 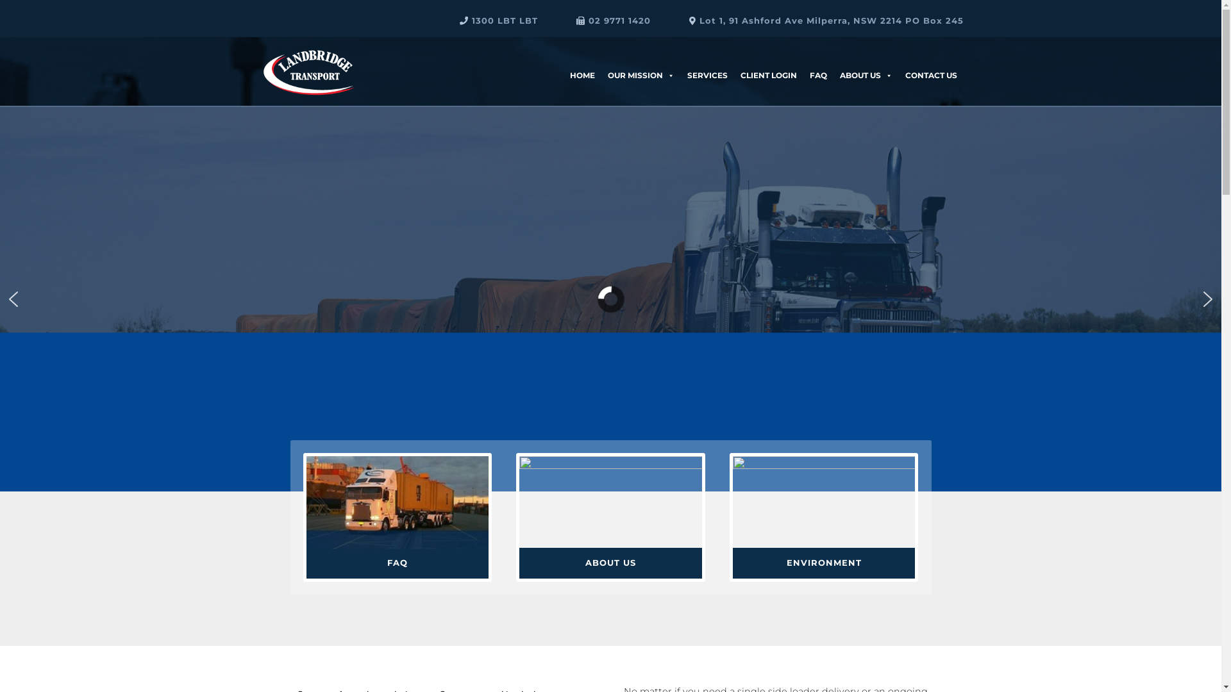 I want to click on SERVICES, so click(x=708, y=63).